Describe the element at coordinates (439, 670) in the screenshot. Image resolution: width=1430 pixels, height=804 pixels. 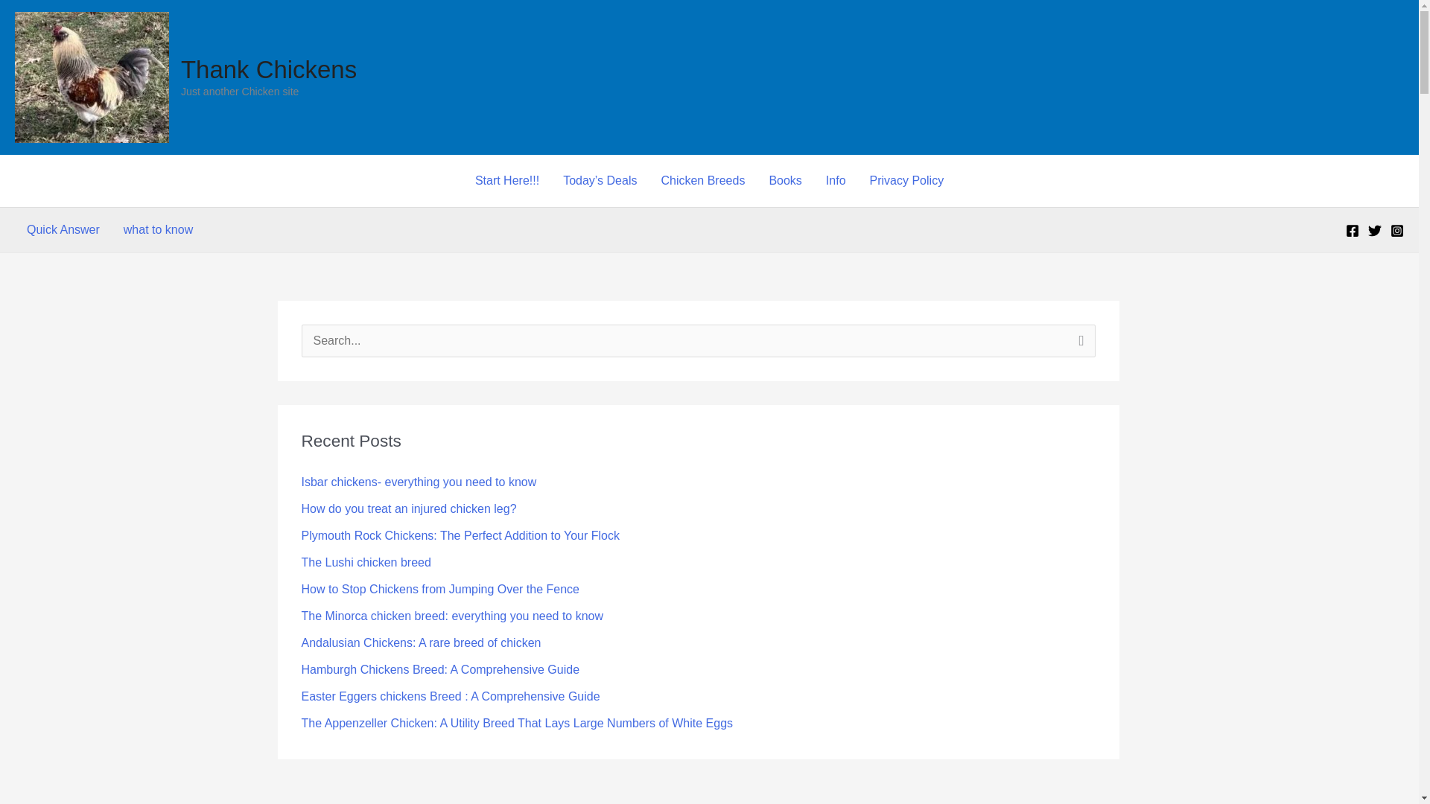
I see `Hamburgh Chickens Breed: A Comprehensive Guide` at that location.